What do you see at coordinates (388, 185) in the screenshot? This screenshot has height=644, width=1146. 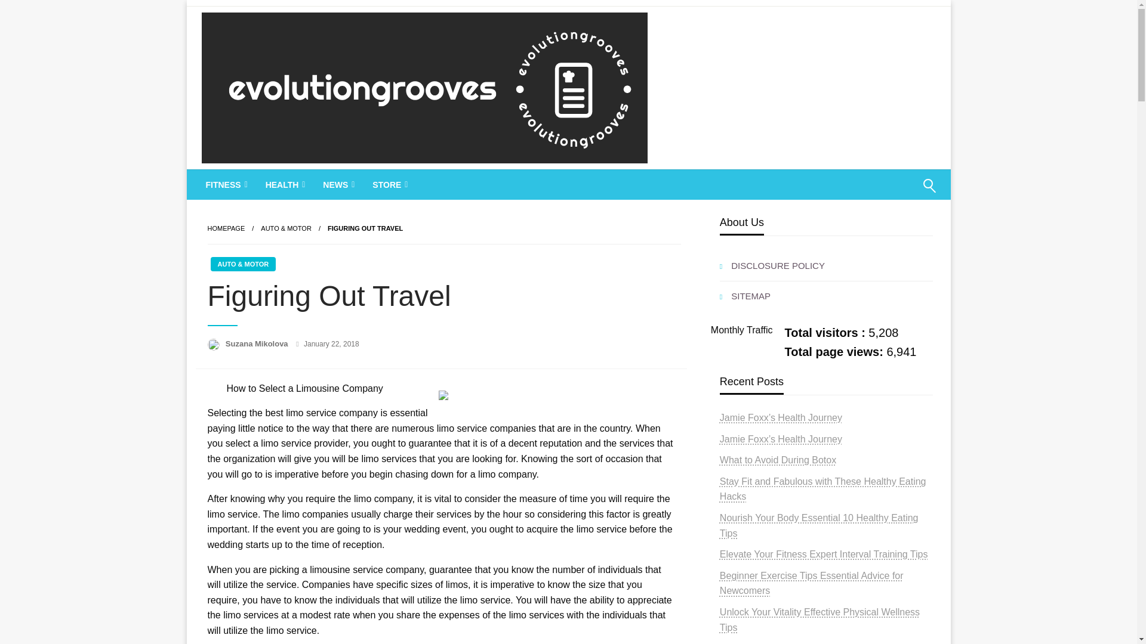 I see `STORE` at bounding box center [388, 185].